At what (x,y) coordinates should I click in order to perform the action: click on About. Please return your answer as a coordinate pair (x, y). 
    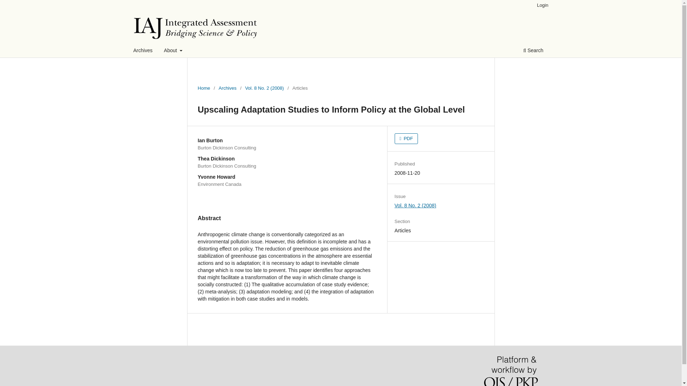
    Looking at the image, I should click on (173, 51).